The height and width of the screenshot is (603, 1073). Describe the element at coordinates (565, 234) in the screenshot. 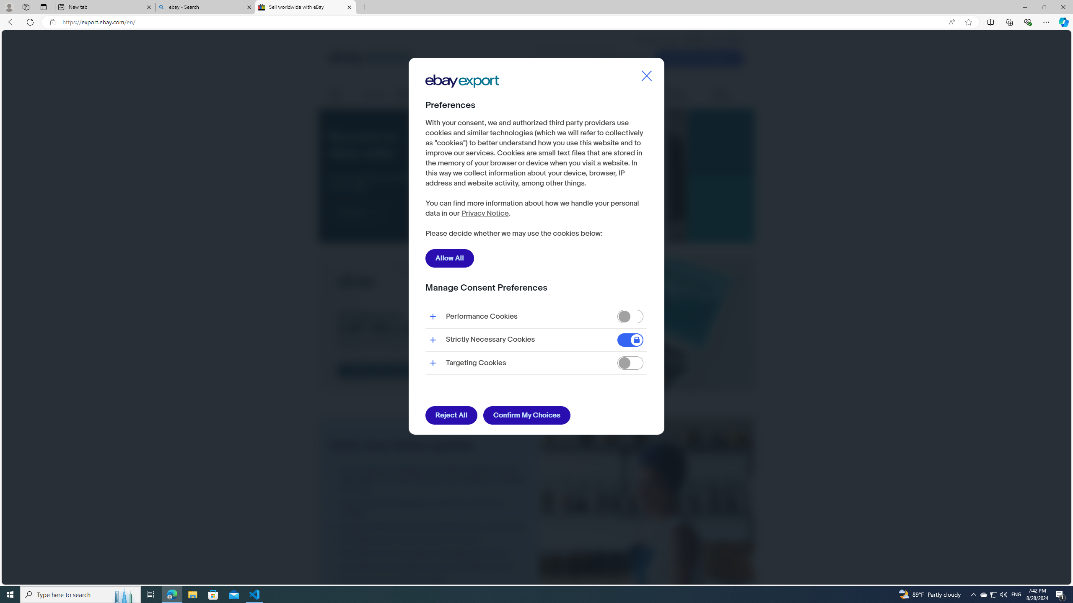

I see `Decline all` at that location.